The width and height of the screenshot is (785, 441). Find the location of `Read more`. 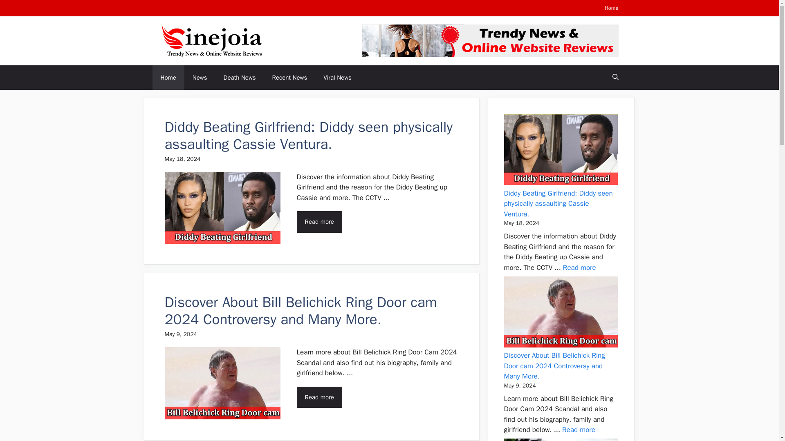

Read more is located at coordinates (578, 430).